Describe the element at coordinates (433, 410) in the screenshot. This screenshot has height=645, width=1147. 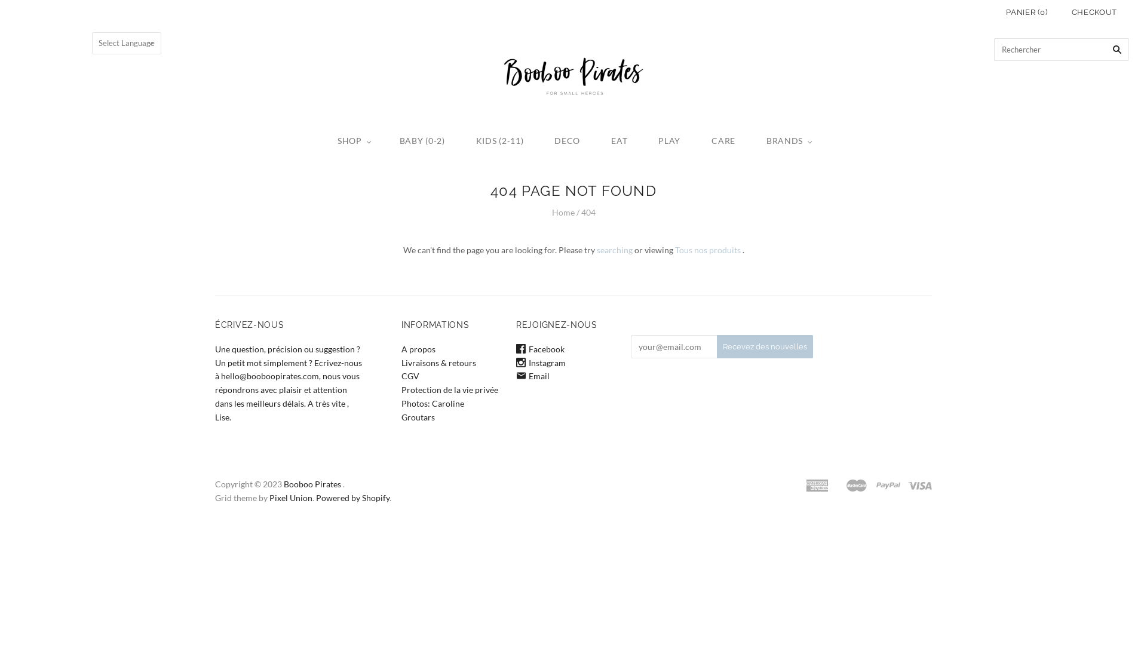
I see `Photos: Caroline Groutars` at that location.